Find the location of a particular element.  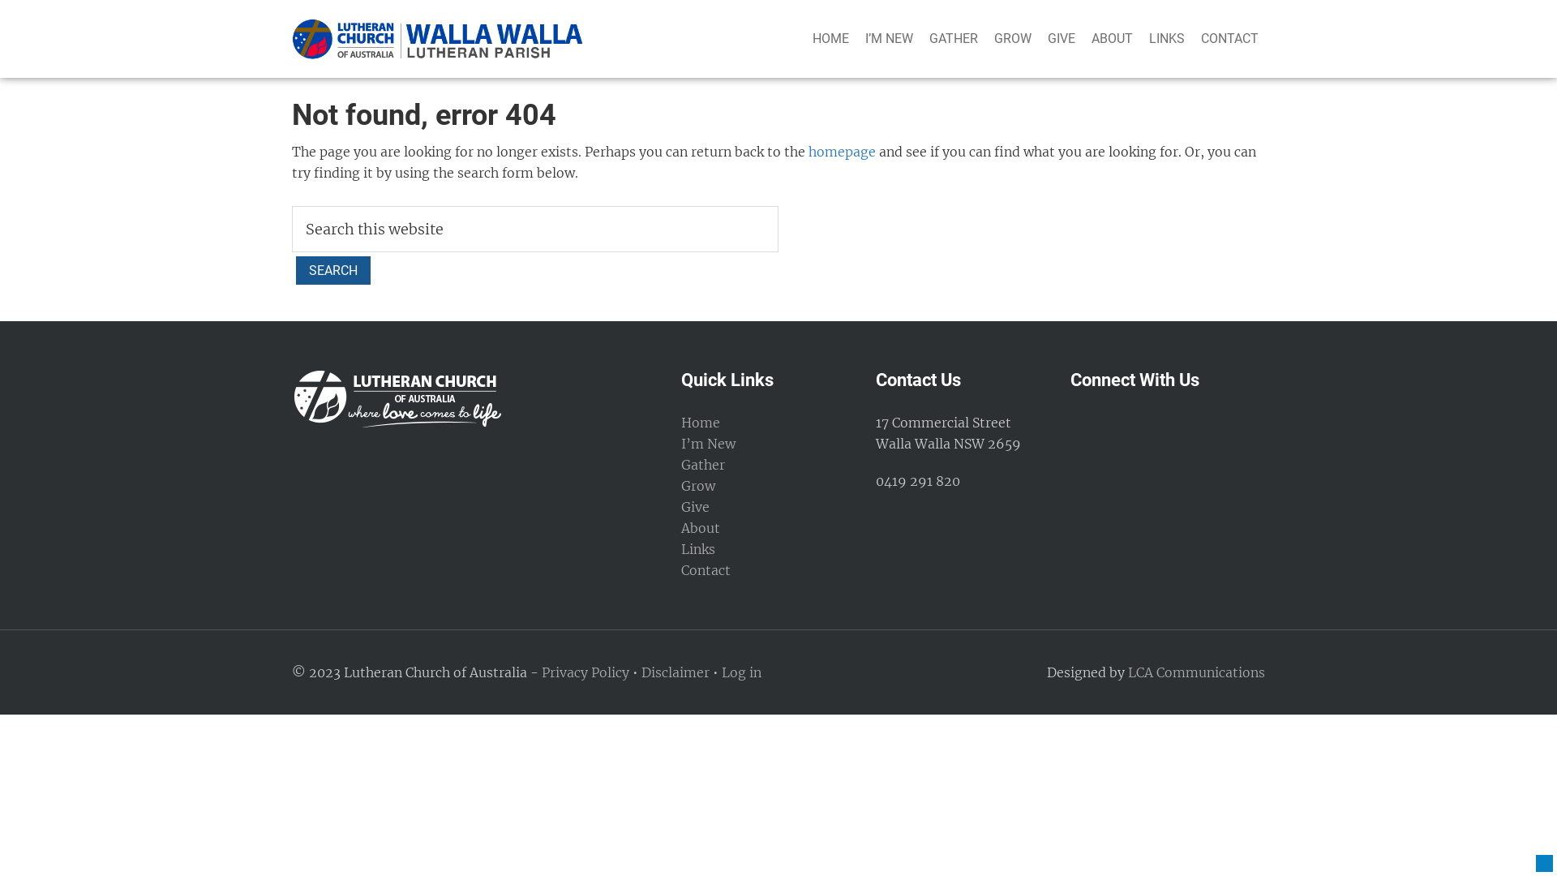

About is located at coordinates (701, 528).